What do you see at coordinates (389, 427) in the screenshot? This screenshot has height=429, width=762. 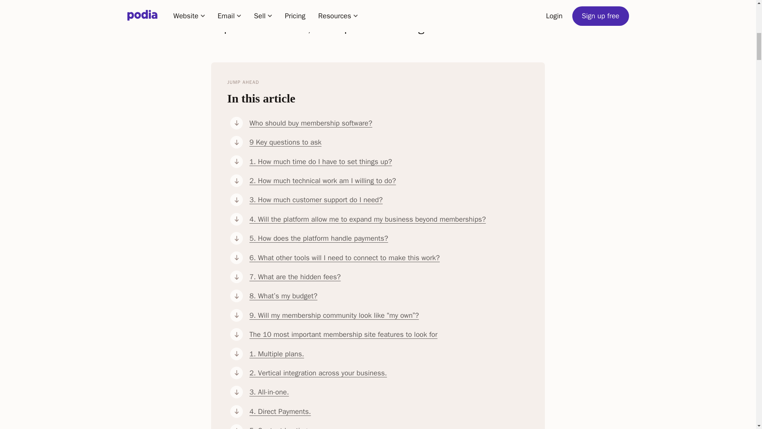 I see `5. Content hosting.` at bounding box center [389, 427].